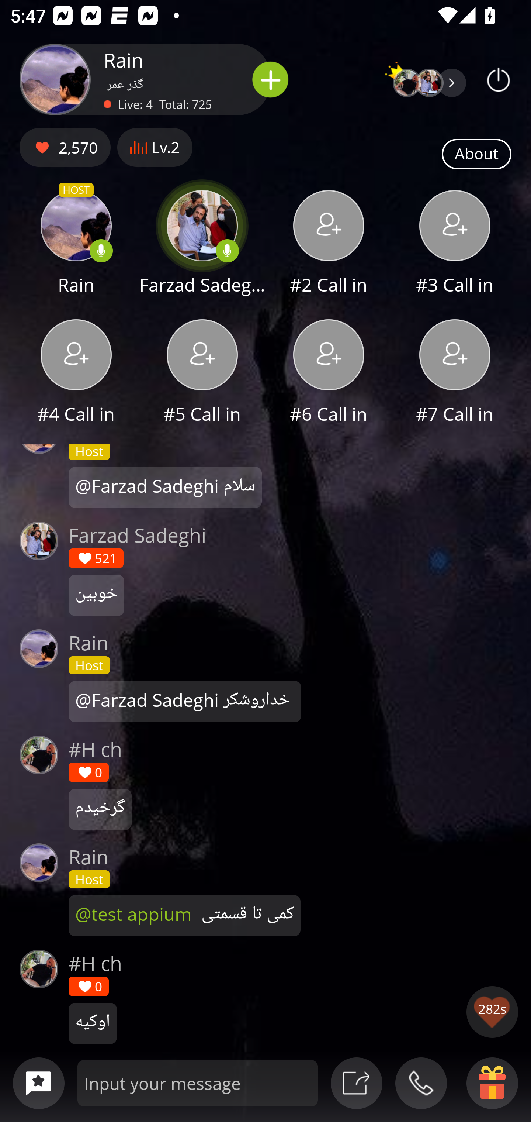  What do you see at coordinates (76, 373) in the screenshot?
I see `#4 Call in` at bounding box center [76, 373].